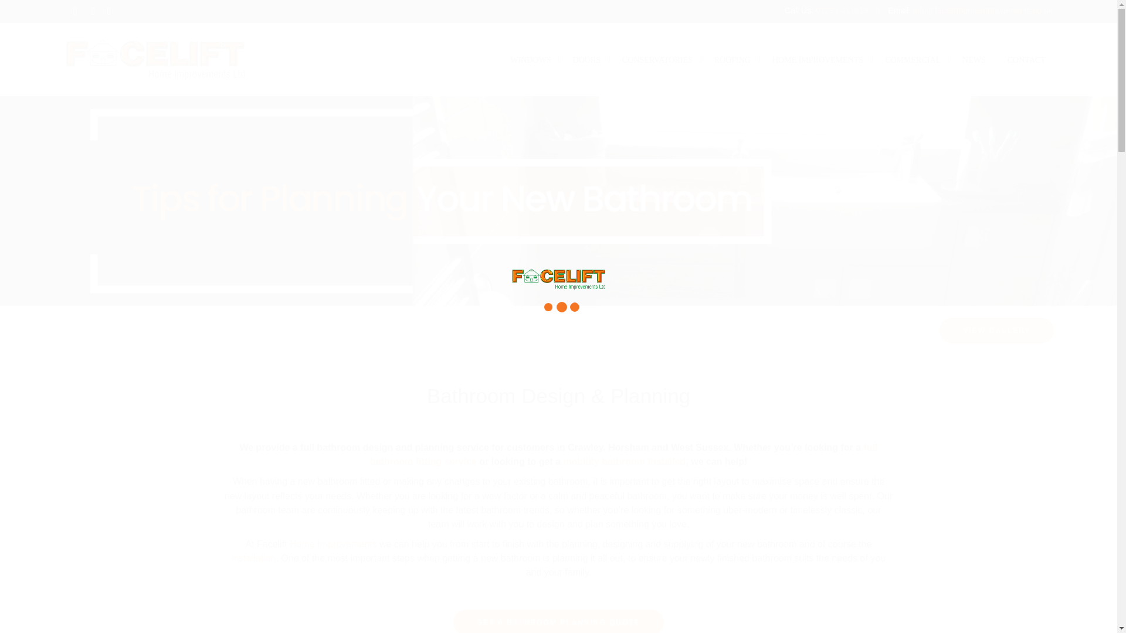 This screenshot has width=1126, height=633. Describe the element at coordinates (530, 60) in the screenshot. I see `WINDOWS` at that location.